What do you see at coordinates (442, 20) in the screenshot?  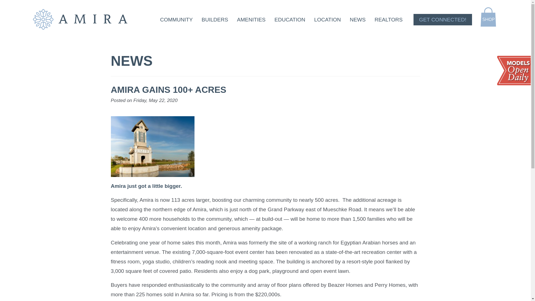 I see `GET CONNECTED!` at bounding box center [442, 20].